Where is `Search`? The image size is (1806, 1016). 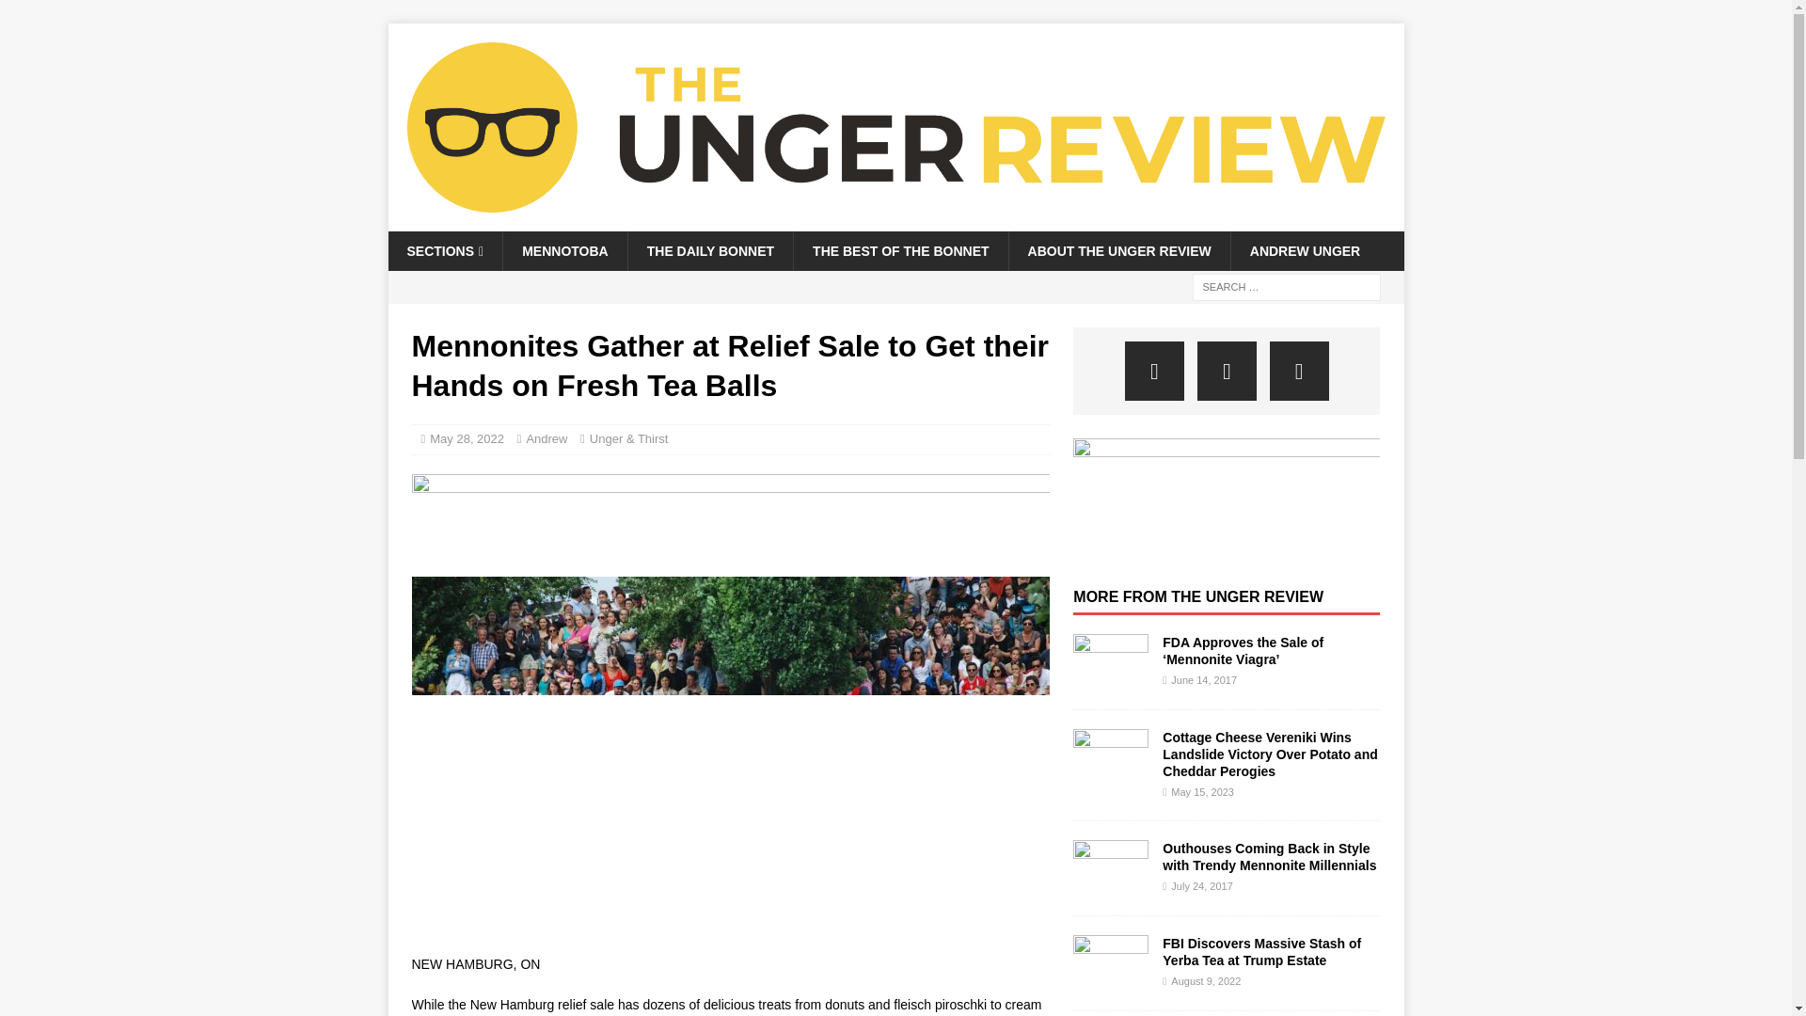 Search is located at coordinates (70, 15).